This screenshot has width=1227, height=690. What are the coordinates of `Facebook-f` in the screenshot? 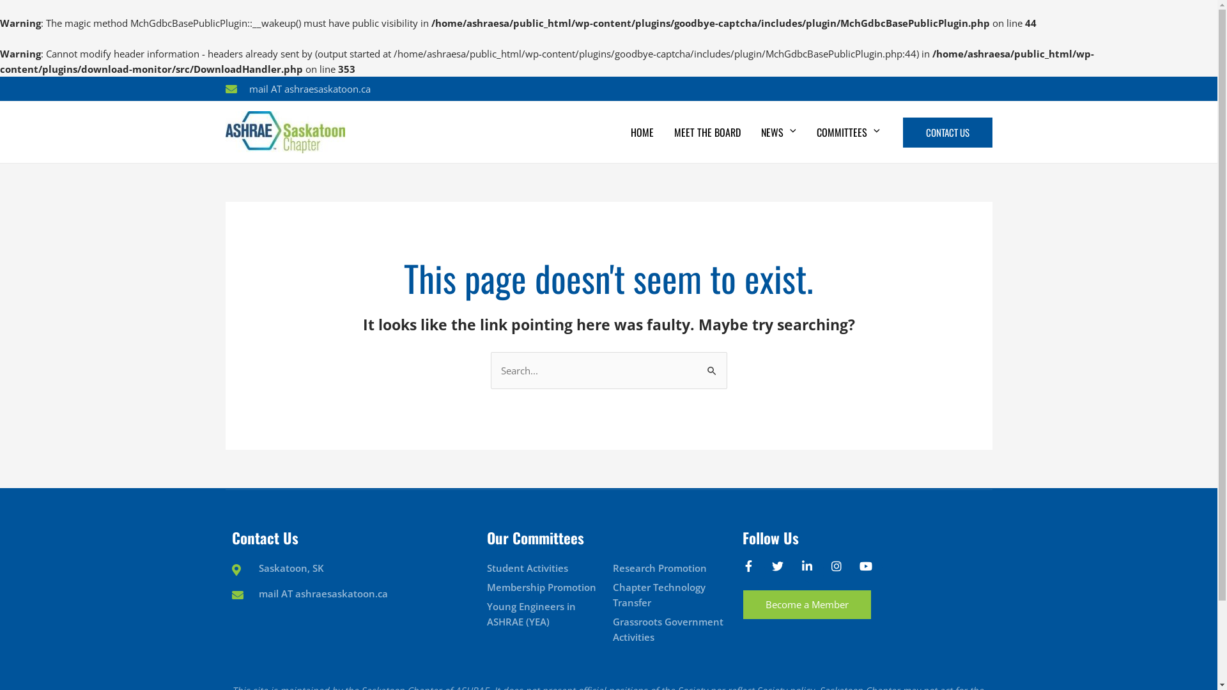 It's located at (754, 572).